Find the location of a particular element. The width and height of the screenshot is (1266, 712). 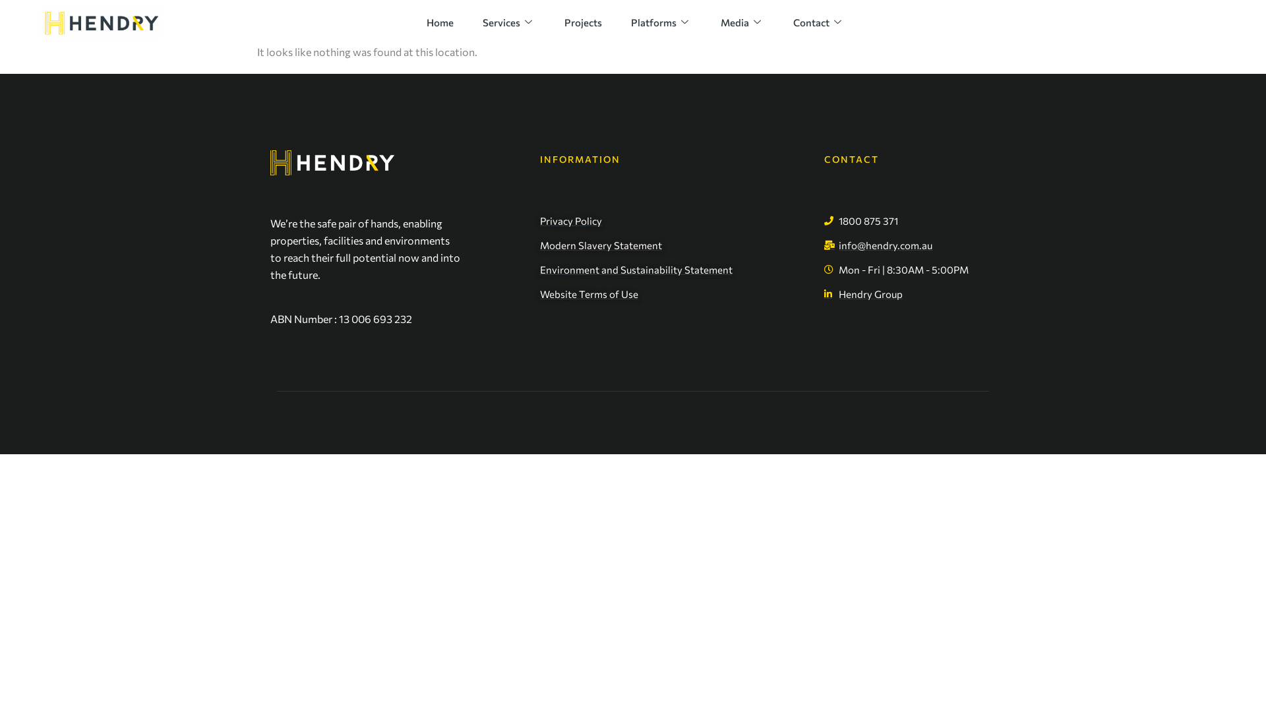

Media is located at coordinates (742, 22).